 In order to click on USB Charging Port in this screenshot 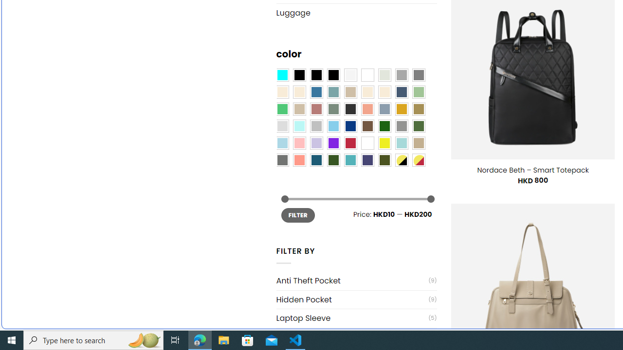, I will do `click(352, 337)`.